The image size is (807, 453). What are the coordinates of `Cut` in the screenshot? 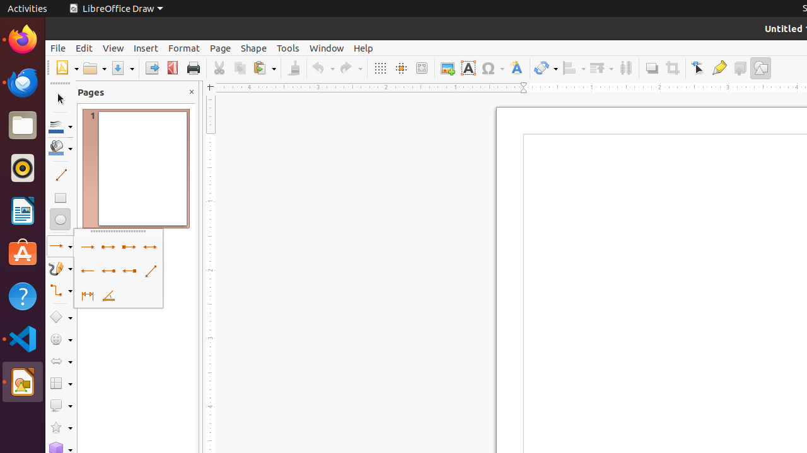 It's located at (219, 68).